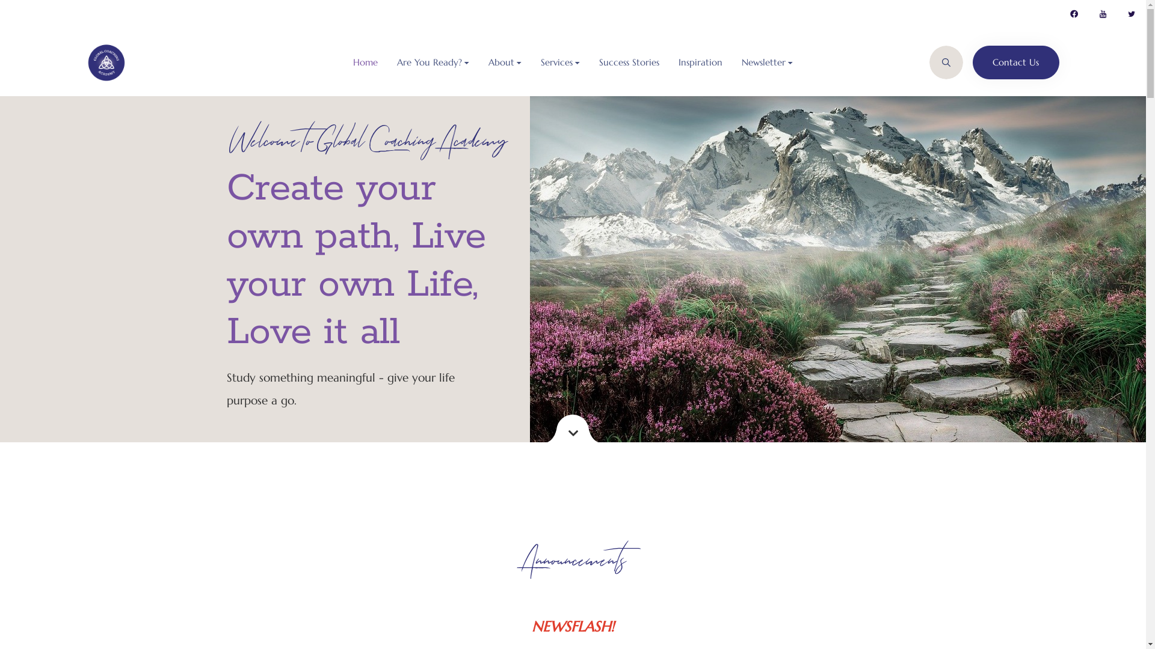 This screenshot has width=1155, height=649. What do you see at coordinates (560, 62) in the screenshot?
I see `Services` at bounding box center [560, 62].